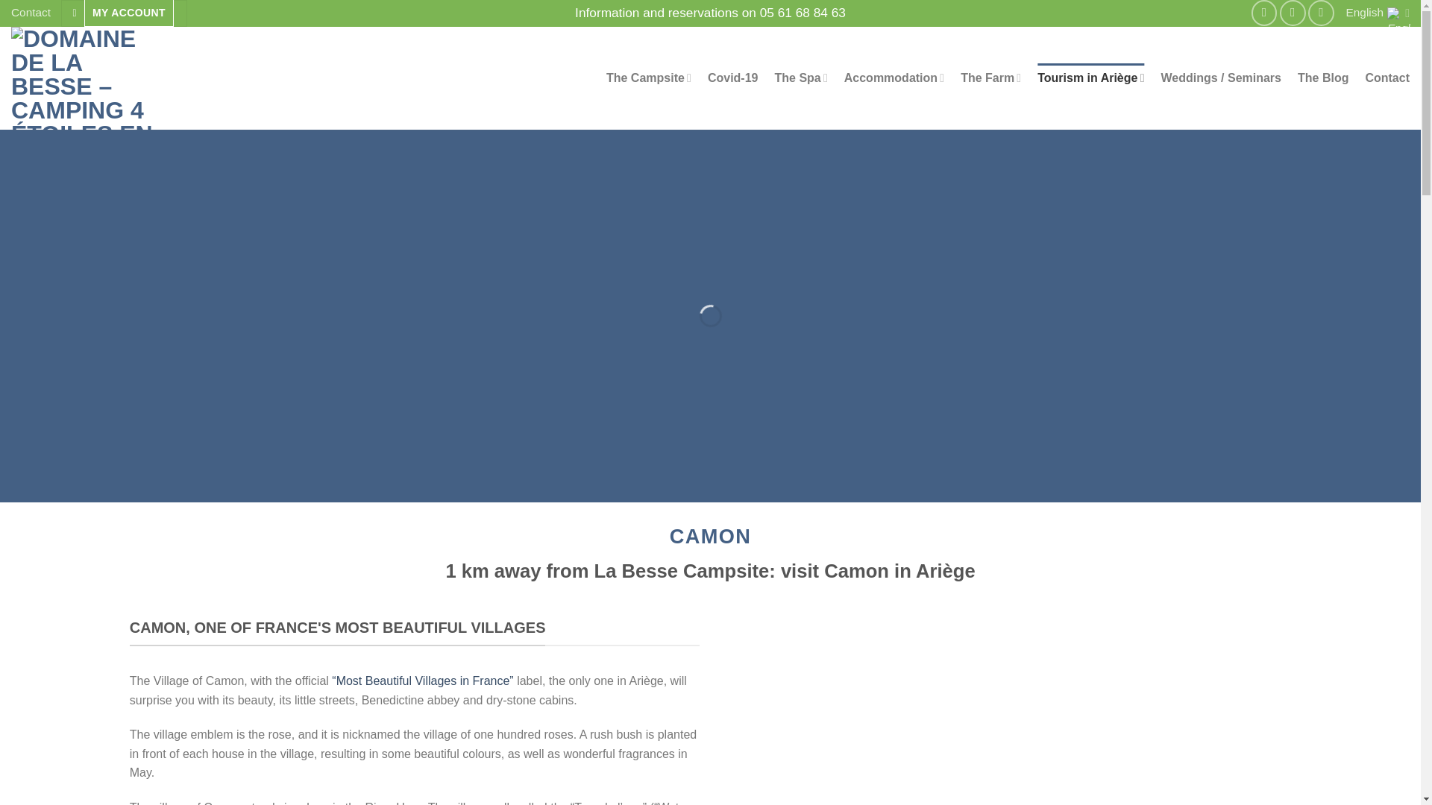 The image size is (1432, 805). Describe the element at coordinates (649, 78) in the screenshot. I see `The Campsite` at that location.